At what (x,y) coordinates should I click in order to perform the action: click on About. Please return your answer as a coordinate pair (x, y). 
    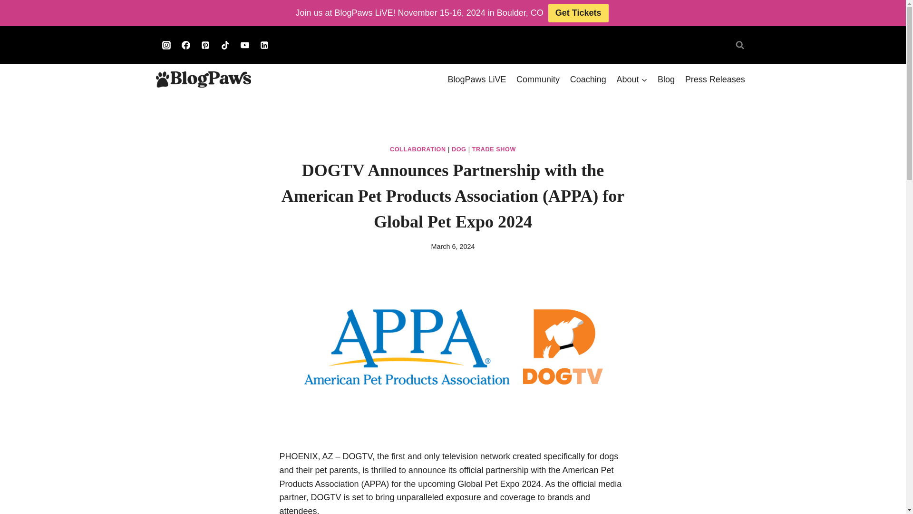
    Looking at the image, I should click on (632, 79).